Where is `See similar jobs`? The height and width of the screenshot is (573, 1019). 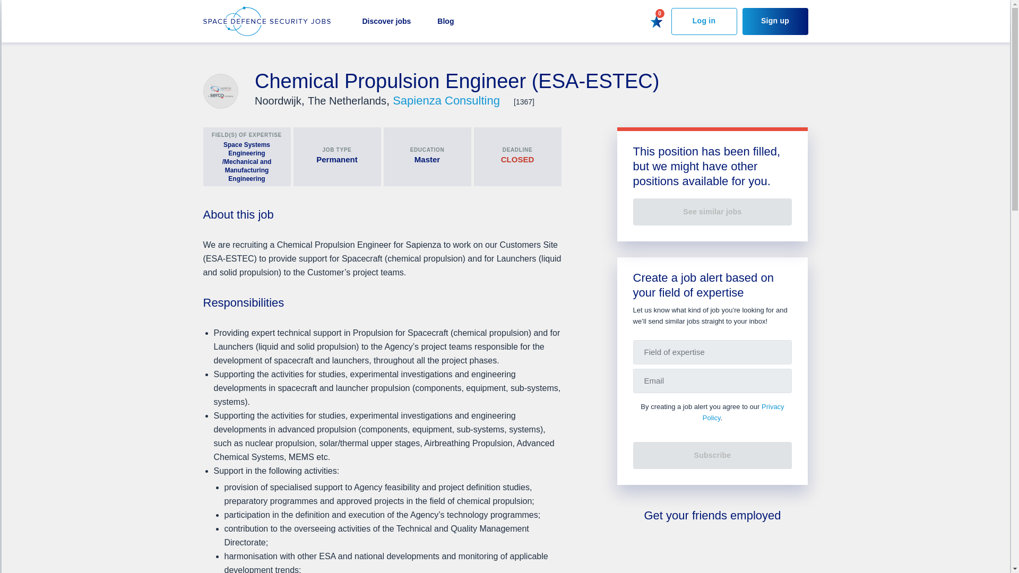
See similar jobs is located at coordinates (712, 212).